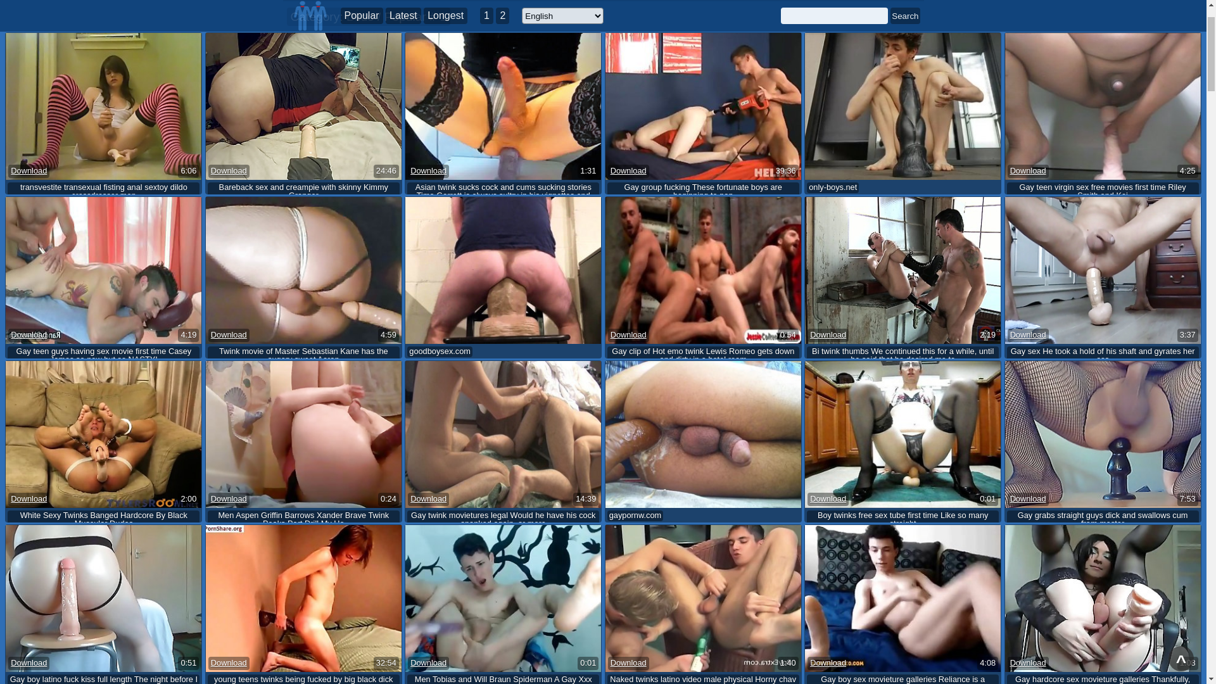 Image resolution: width=1216 pixels, height=684 pixels. Describe the element at coordinates (229, 410) in the screenshot. I see `Download` at that location.